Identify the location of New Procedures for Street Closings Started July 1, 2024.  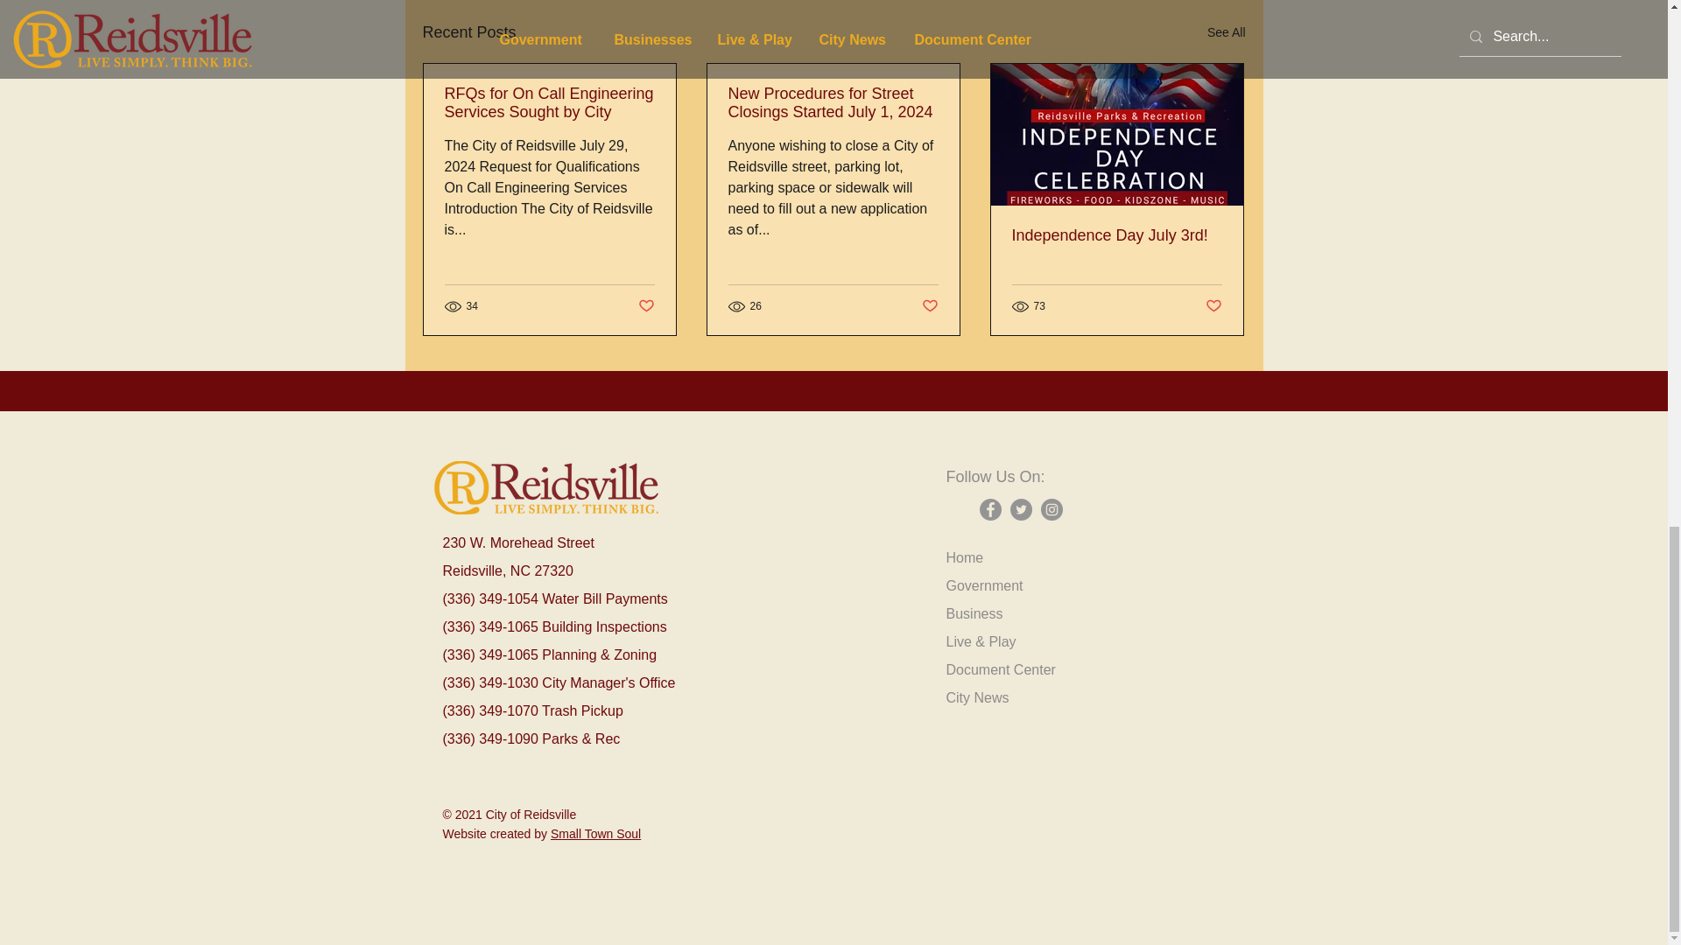
(833, 103).